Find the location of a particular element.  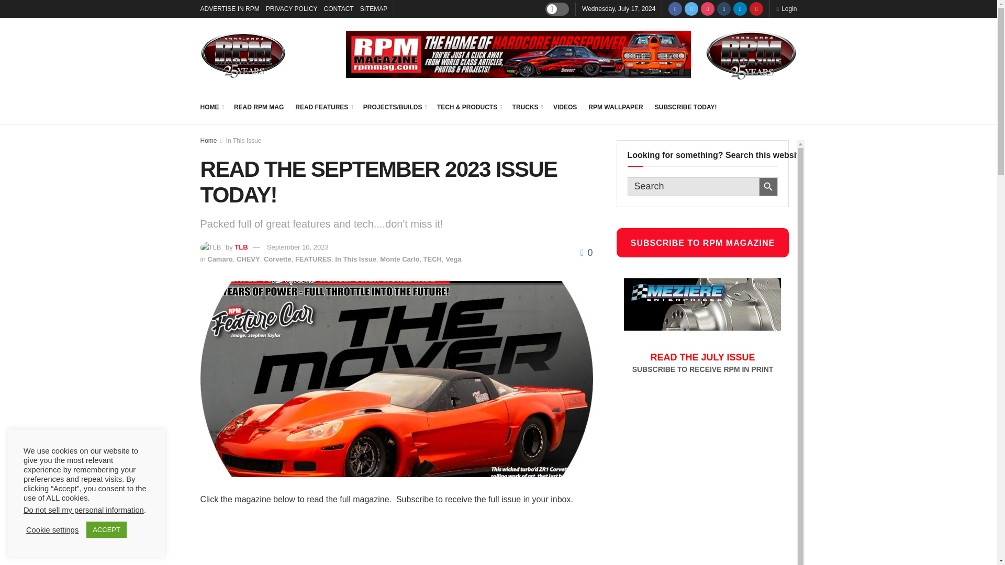

Login is located at coordinates (786, 8).